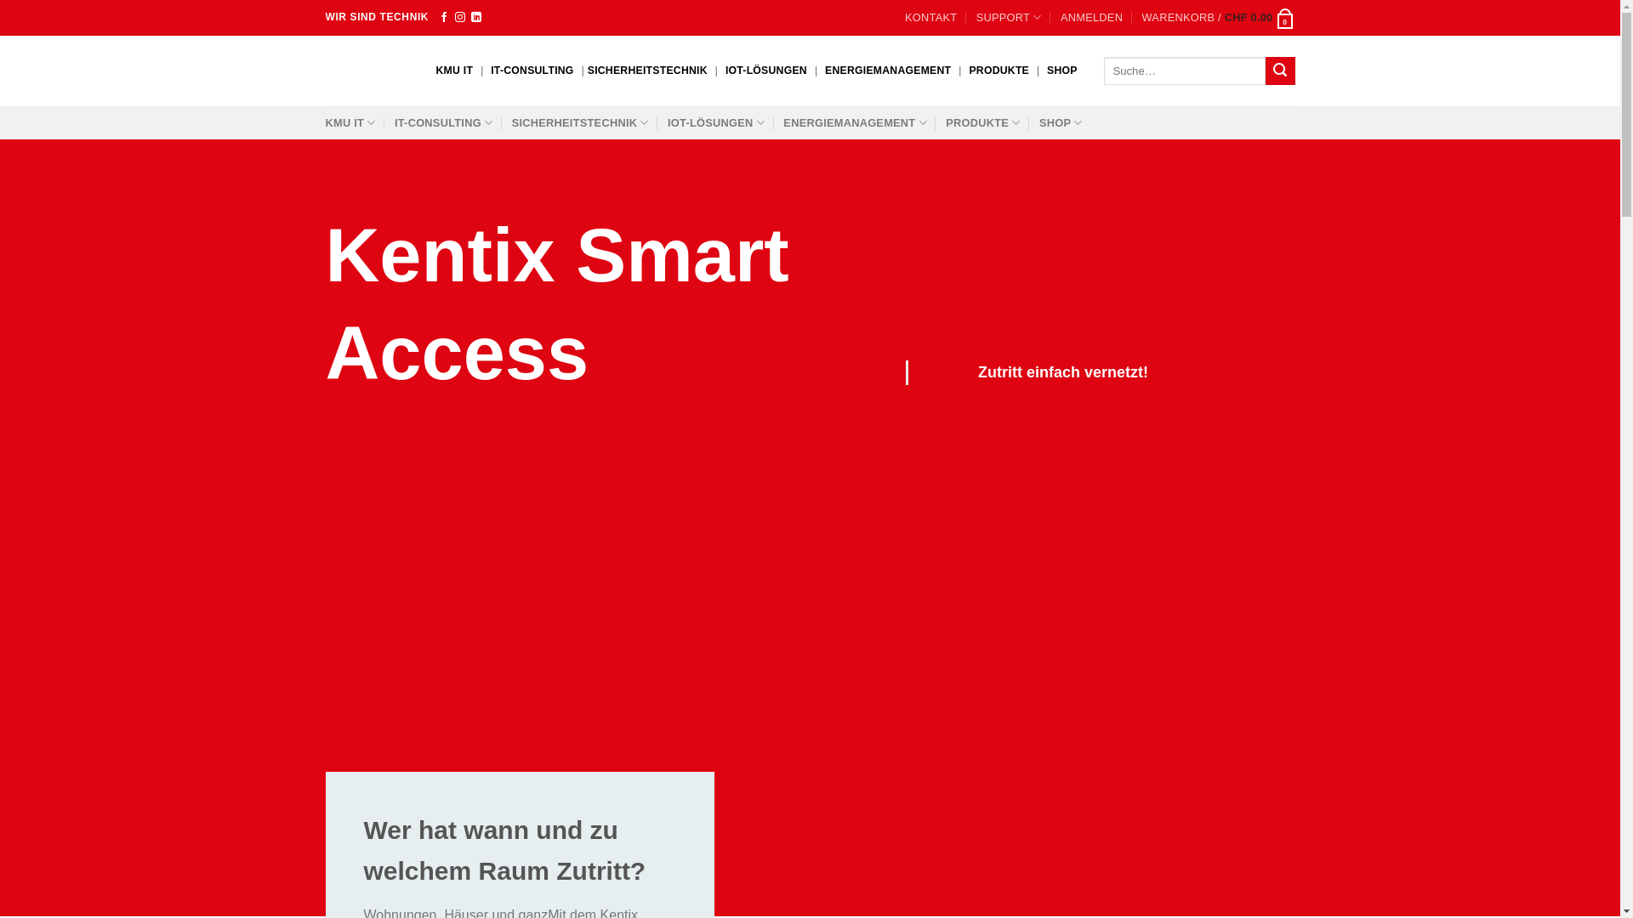 The width and height of the screenshot is (1633, 918). What do you see at coordinates (350, 122) in the screenshot?
I see `KMU IT` at bounding box center [350, 122].